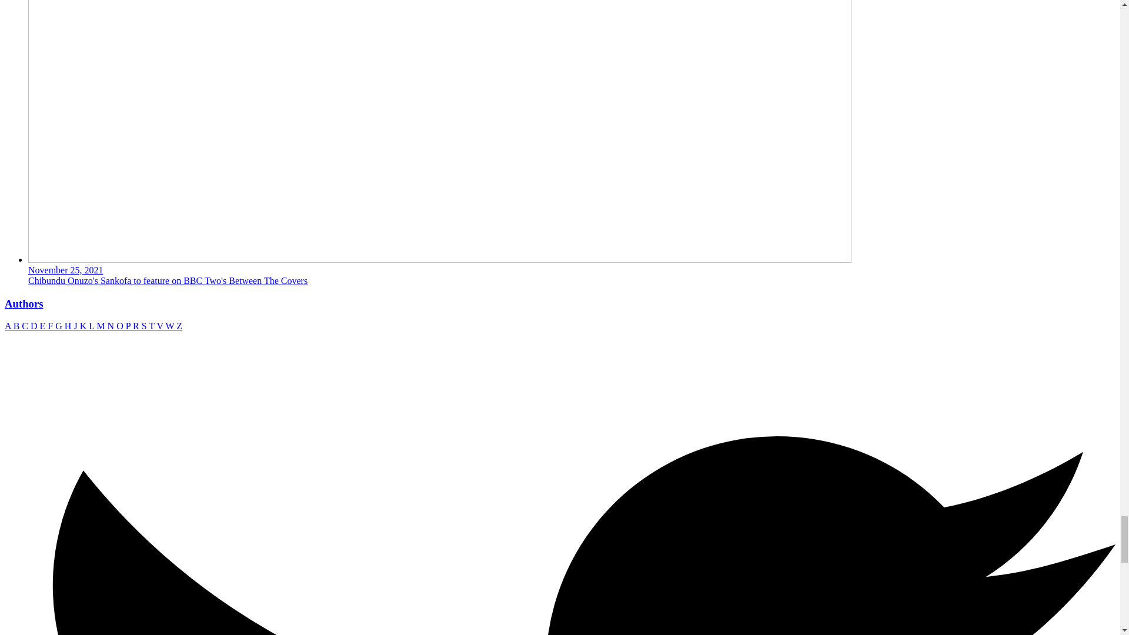  I want to click on G, so click(60, 326).